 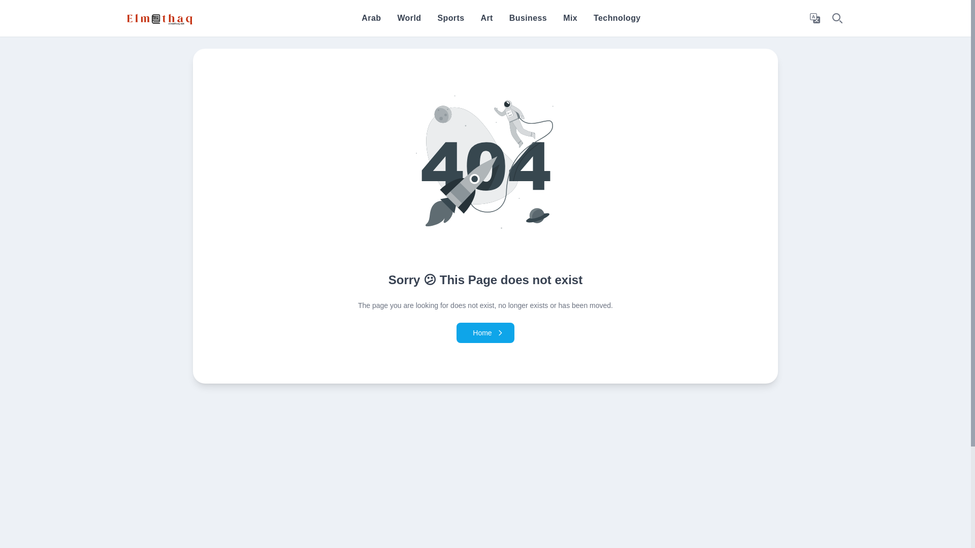 I want to click on Sports, so click(x=450, y=18).